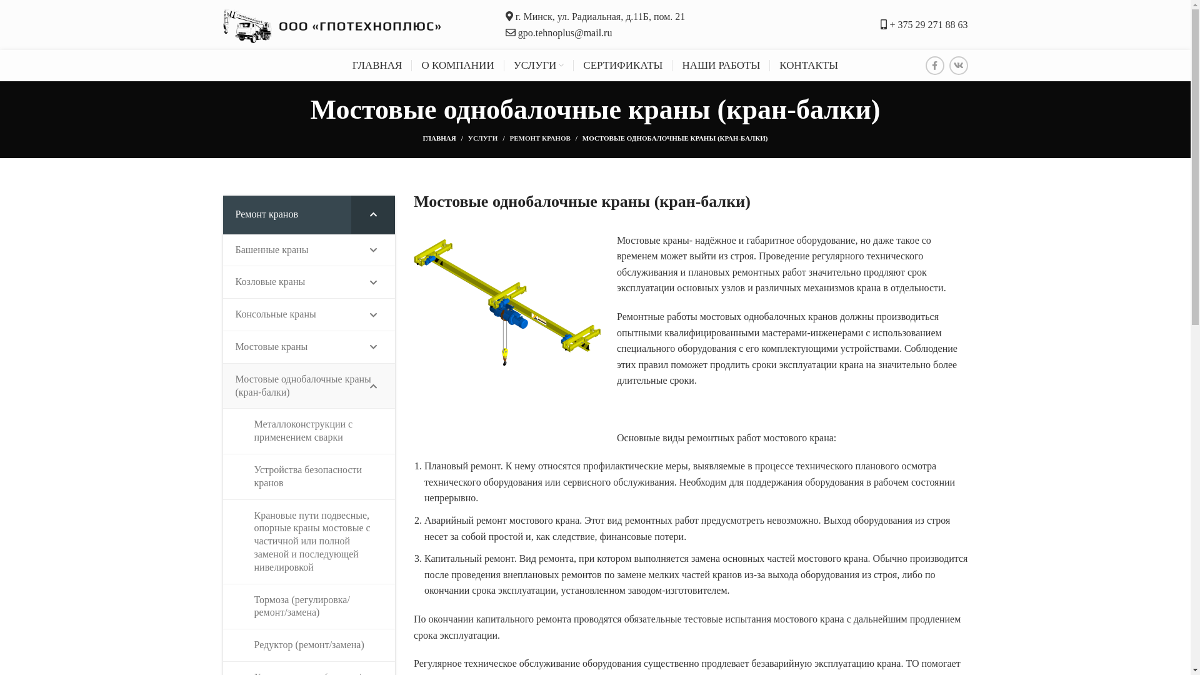 Image resolution: width=1200 pixels, height=675 pixels. I want to click on + 375 29 271 88 63, so click(929, 25).